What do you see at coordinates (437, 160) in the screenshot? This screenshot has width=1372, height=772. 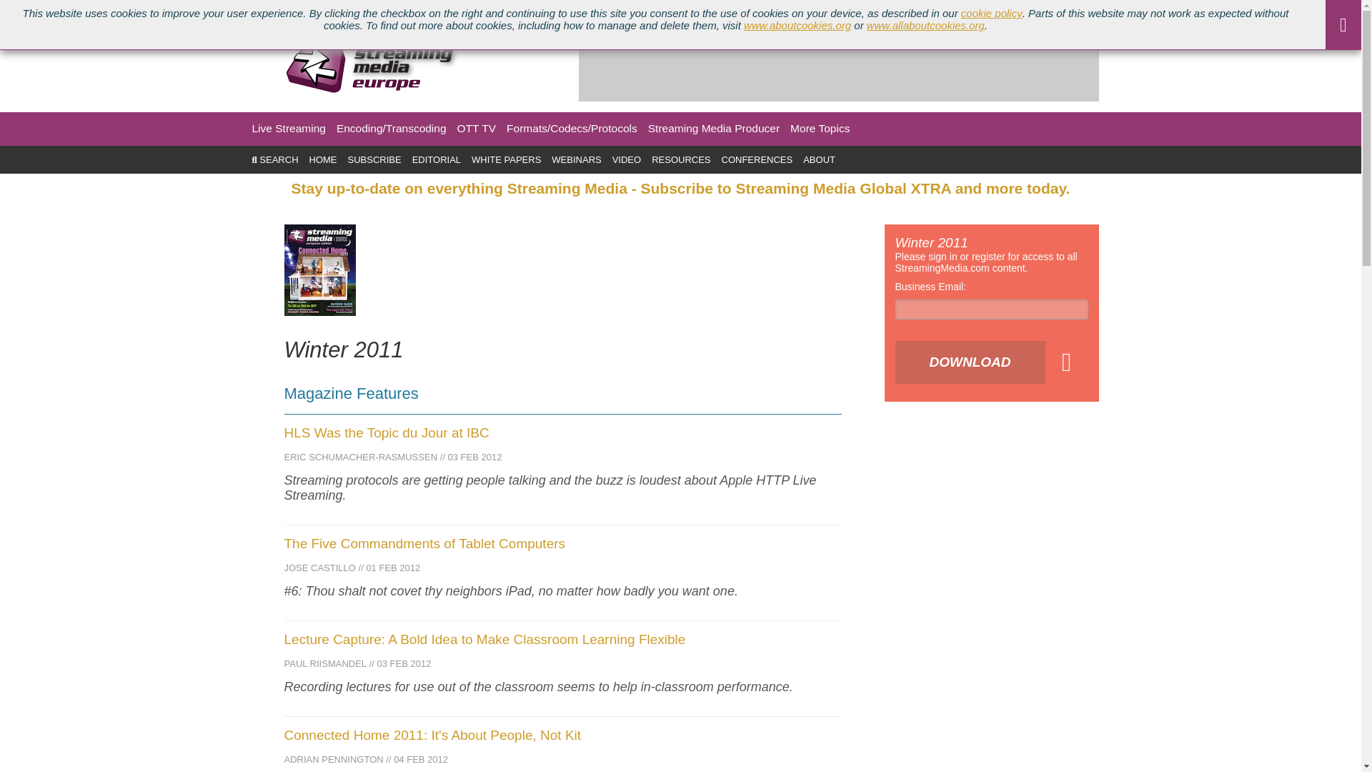 I see `EDITORIAL` at bounding box center [437, 160].